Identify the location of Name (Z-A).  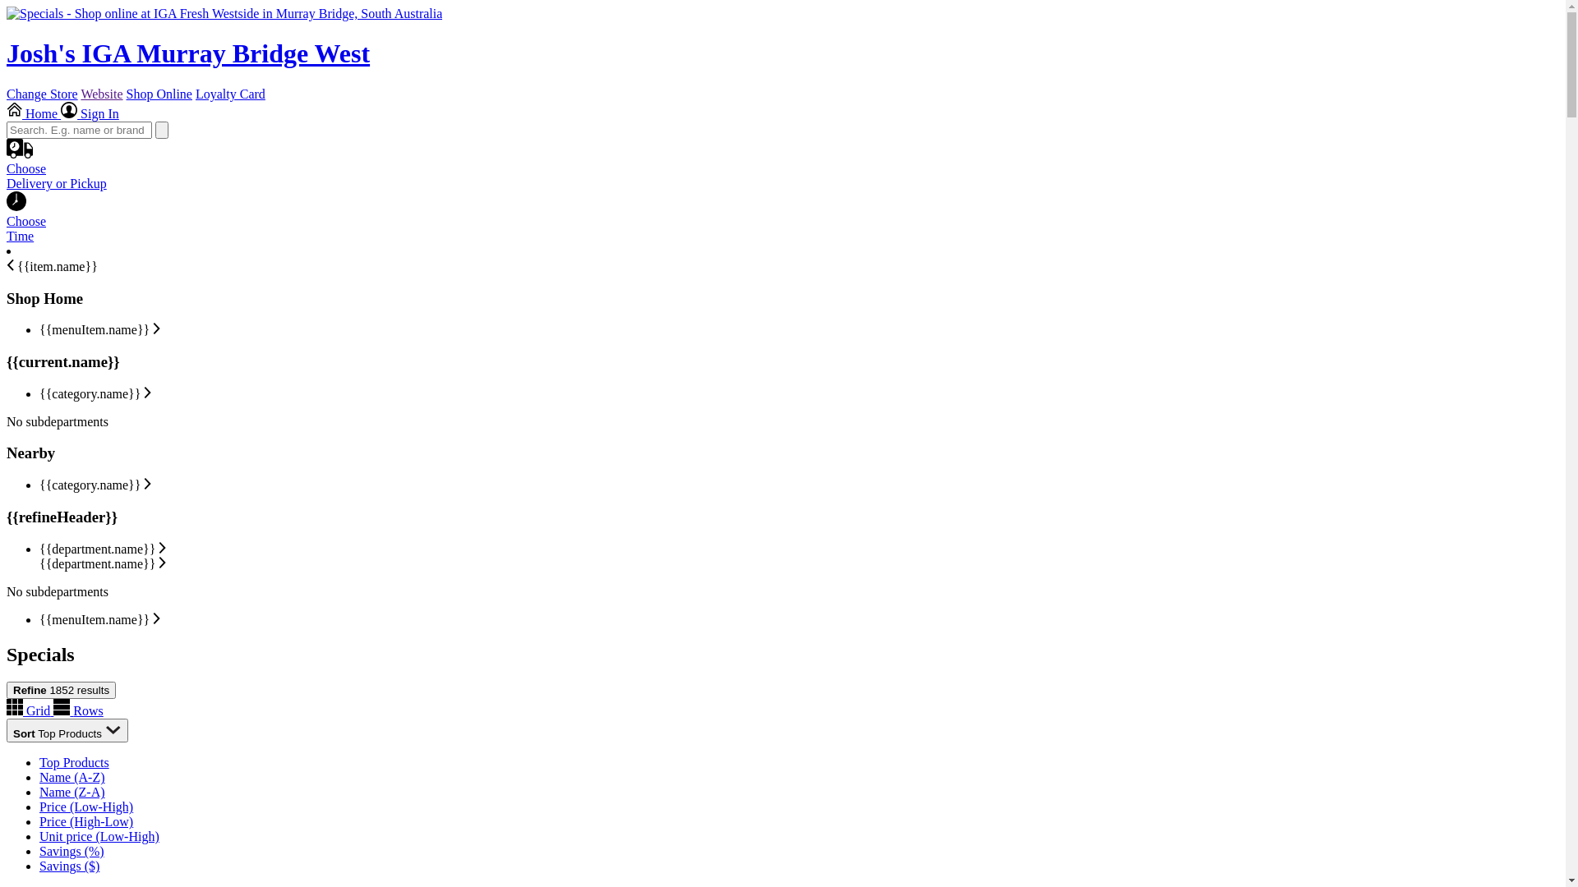
(72, 792).